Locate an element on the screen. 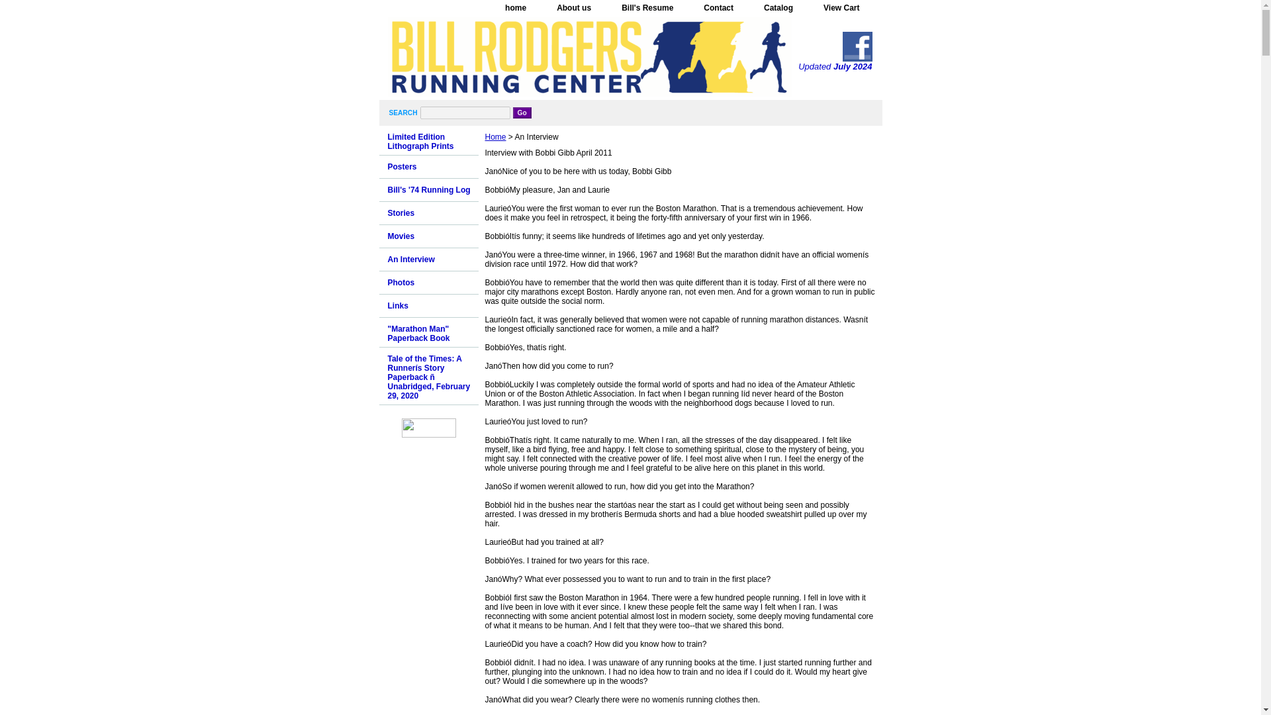  Bill's '74 Running Log is located at coordinates (428, 190).